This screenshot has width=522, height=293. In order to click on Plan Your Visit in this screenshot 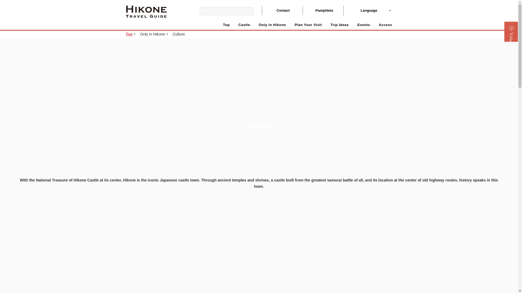, I will do `click(308, 25)`.